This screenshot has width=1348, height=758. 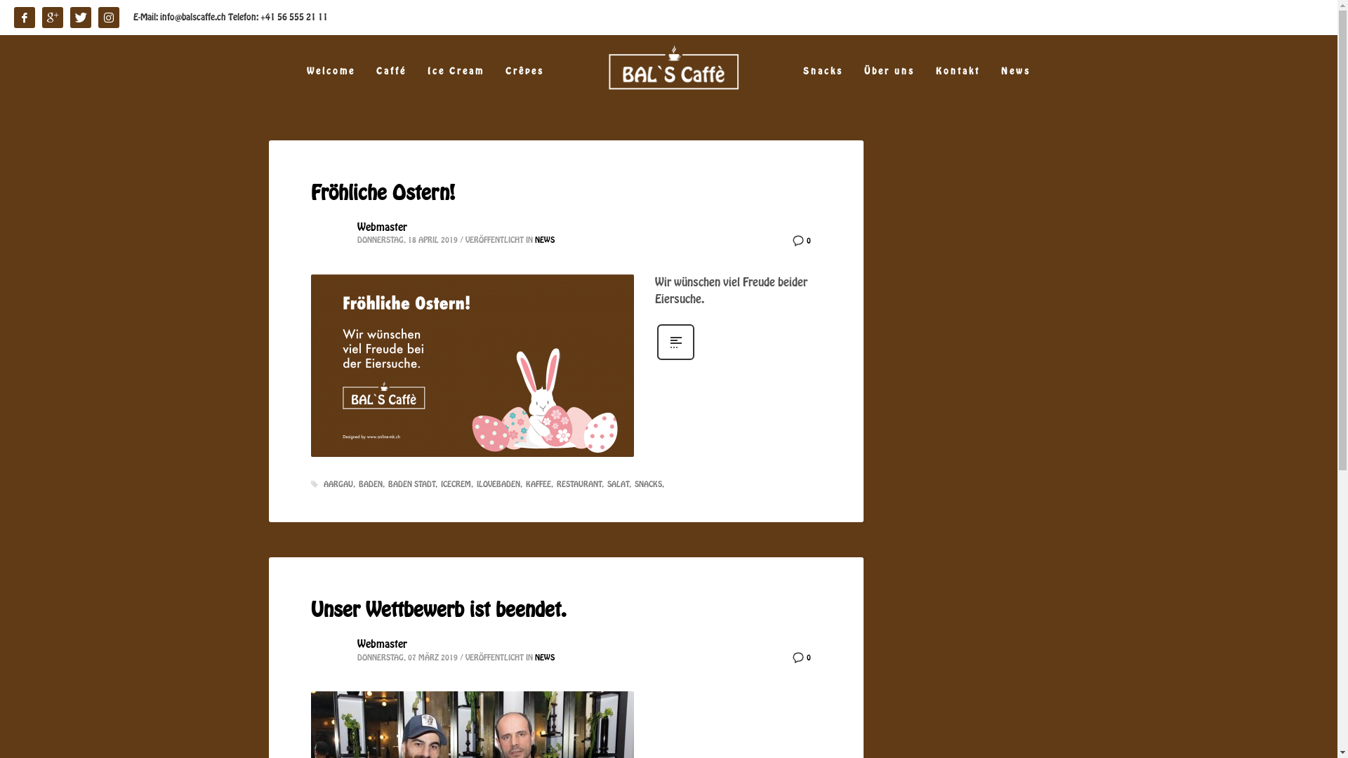 I want to click on KAFFEE, so click(x=539, y=484).